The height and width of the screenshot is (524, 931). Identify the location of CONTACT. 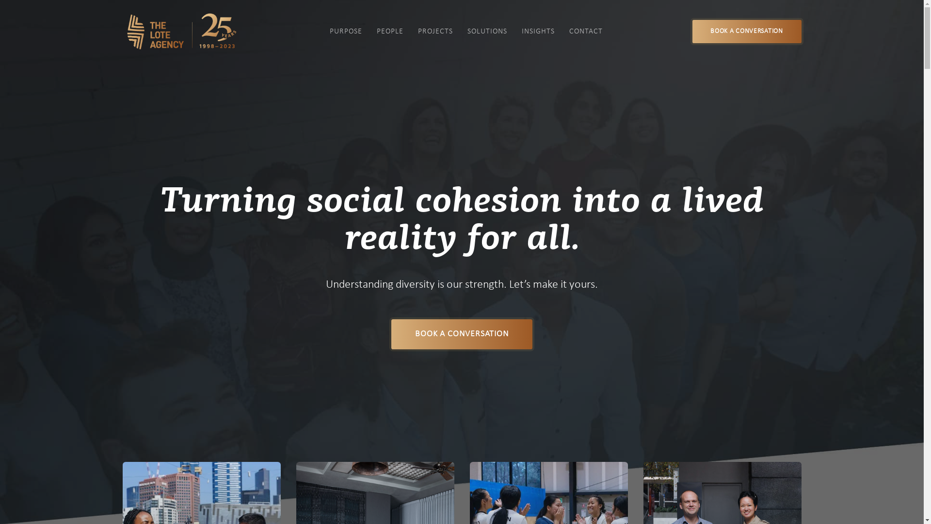
(586, 32).